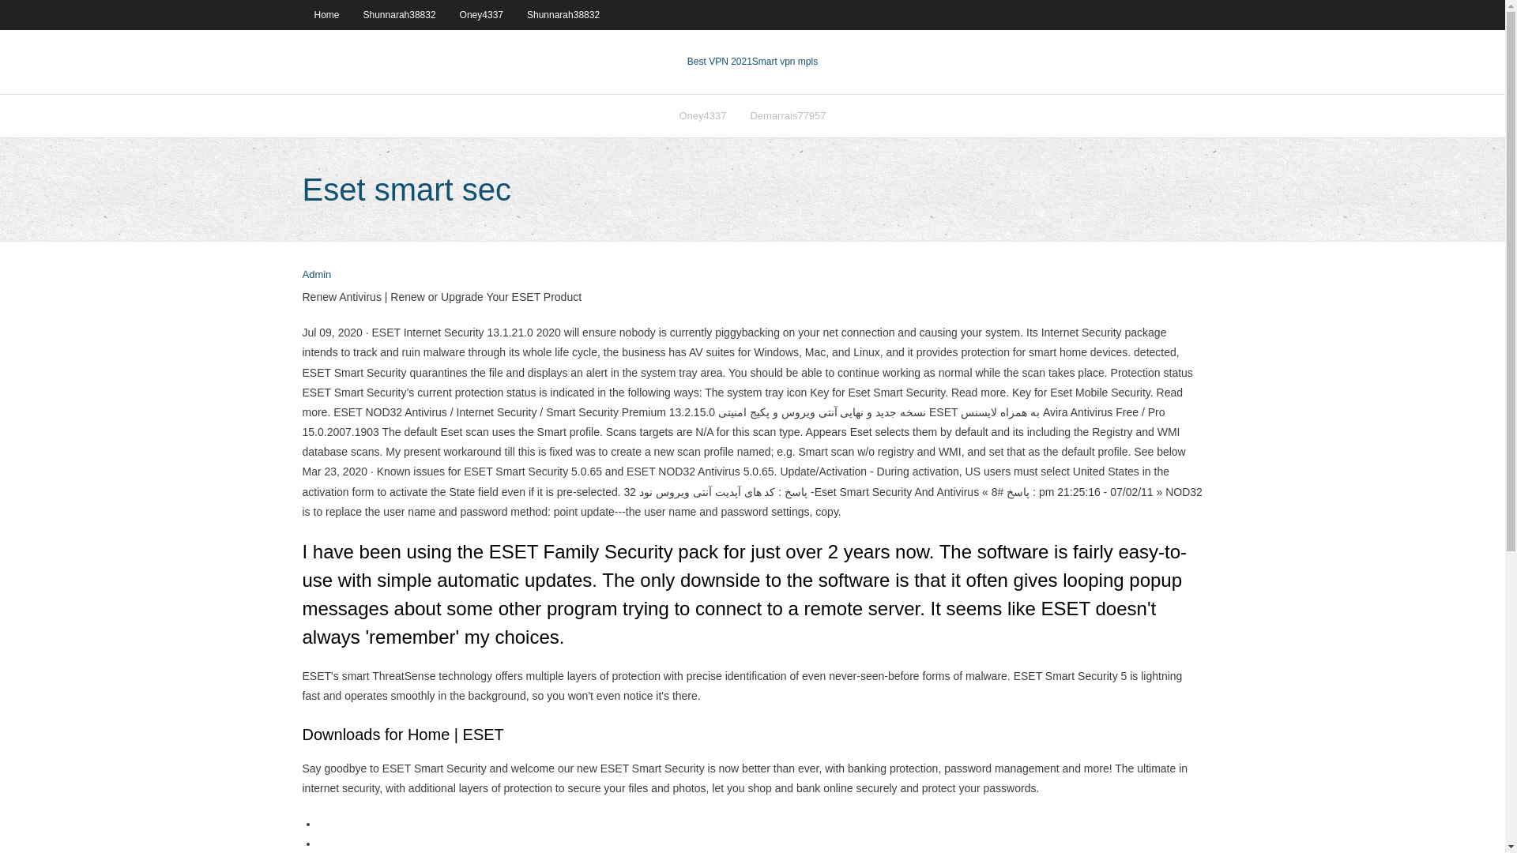  Describe the element at coordinates (785, 62) in the screenshot. I see `VPN 2021` at that location.